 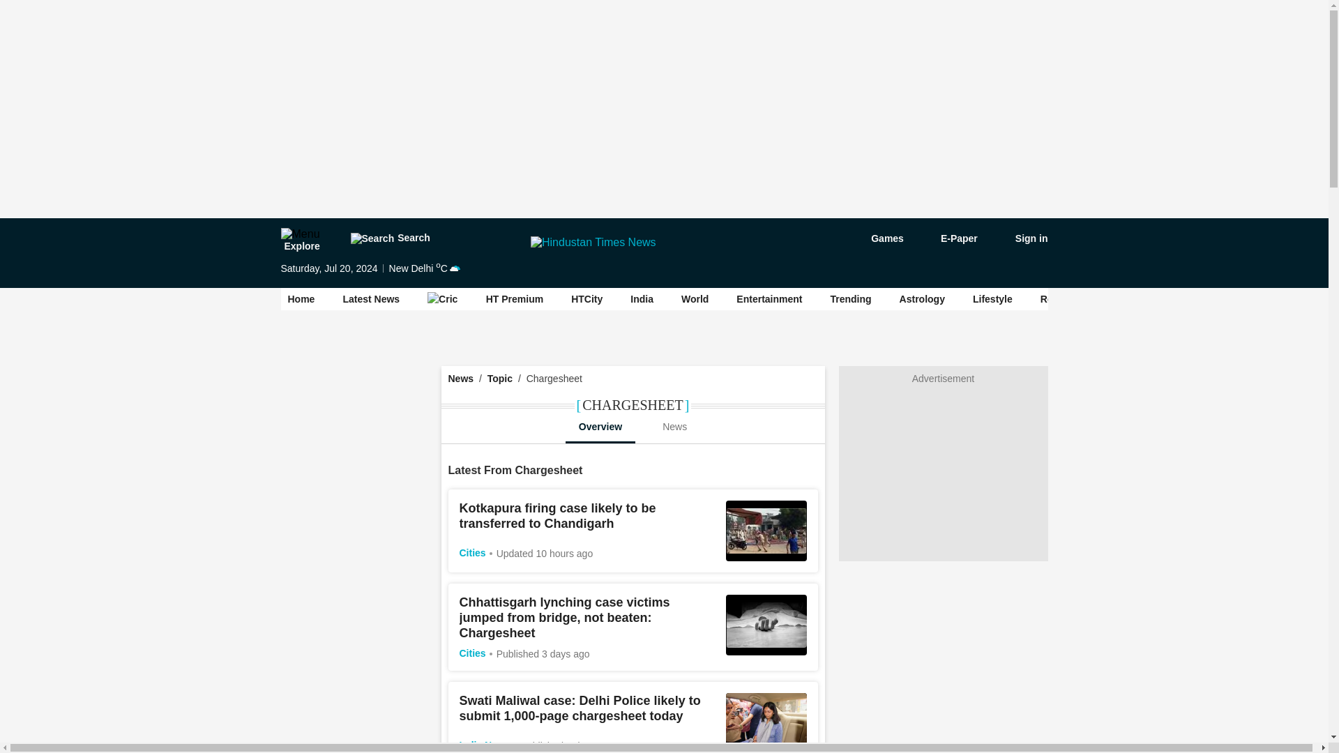 What do you see at coordinates (389, 238) in the screenshot?
I see `Search` at bounding box center [389, 238].